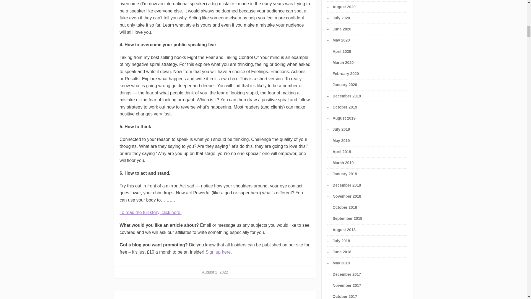 This screenshot has height=299, width=531. I want to click on Sign up here., so click(219, 252).